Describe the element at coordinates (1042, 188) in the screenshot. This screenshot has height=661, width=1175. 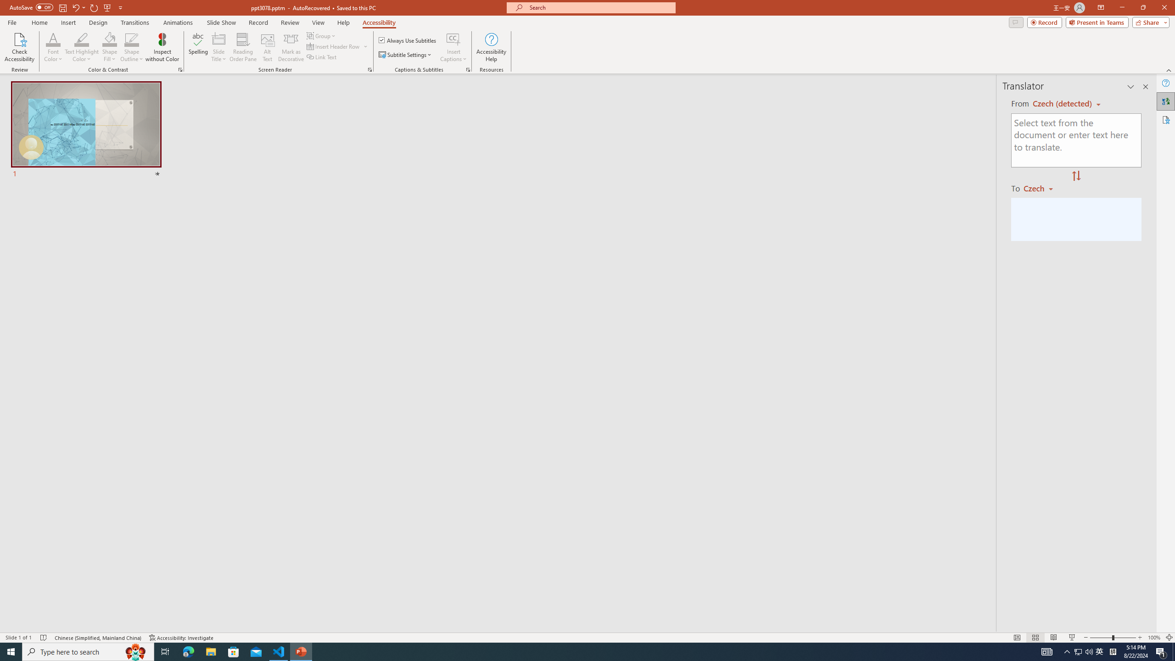
I see `Czech` at that location.